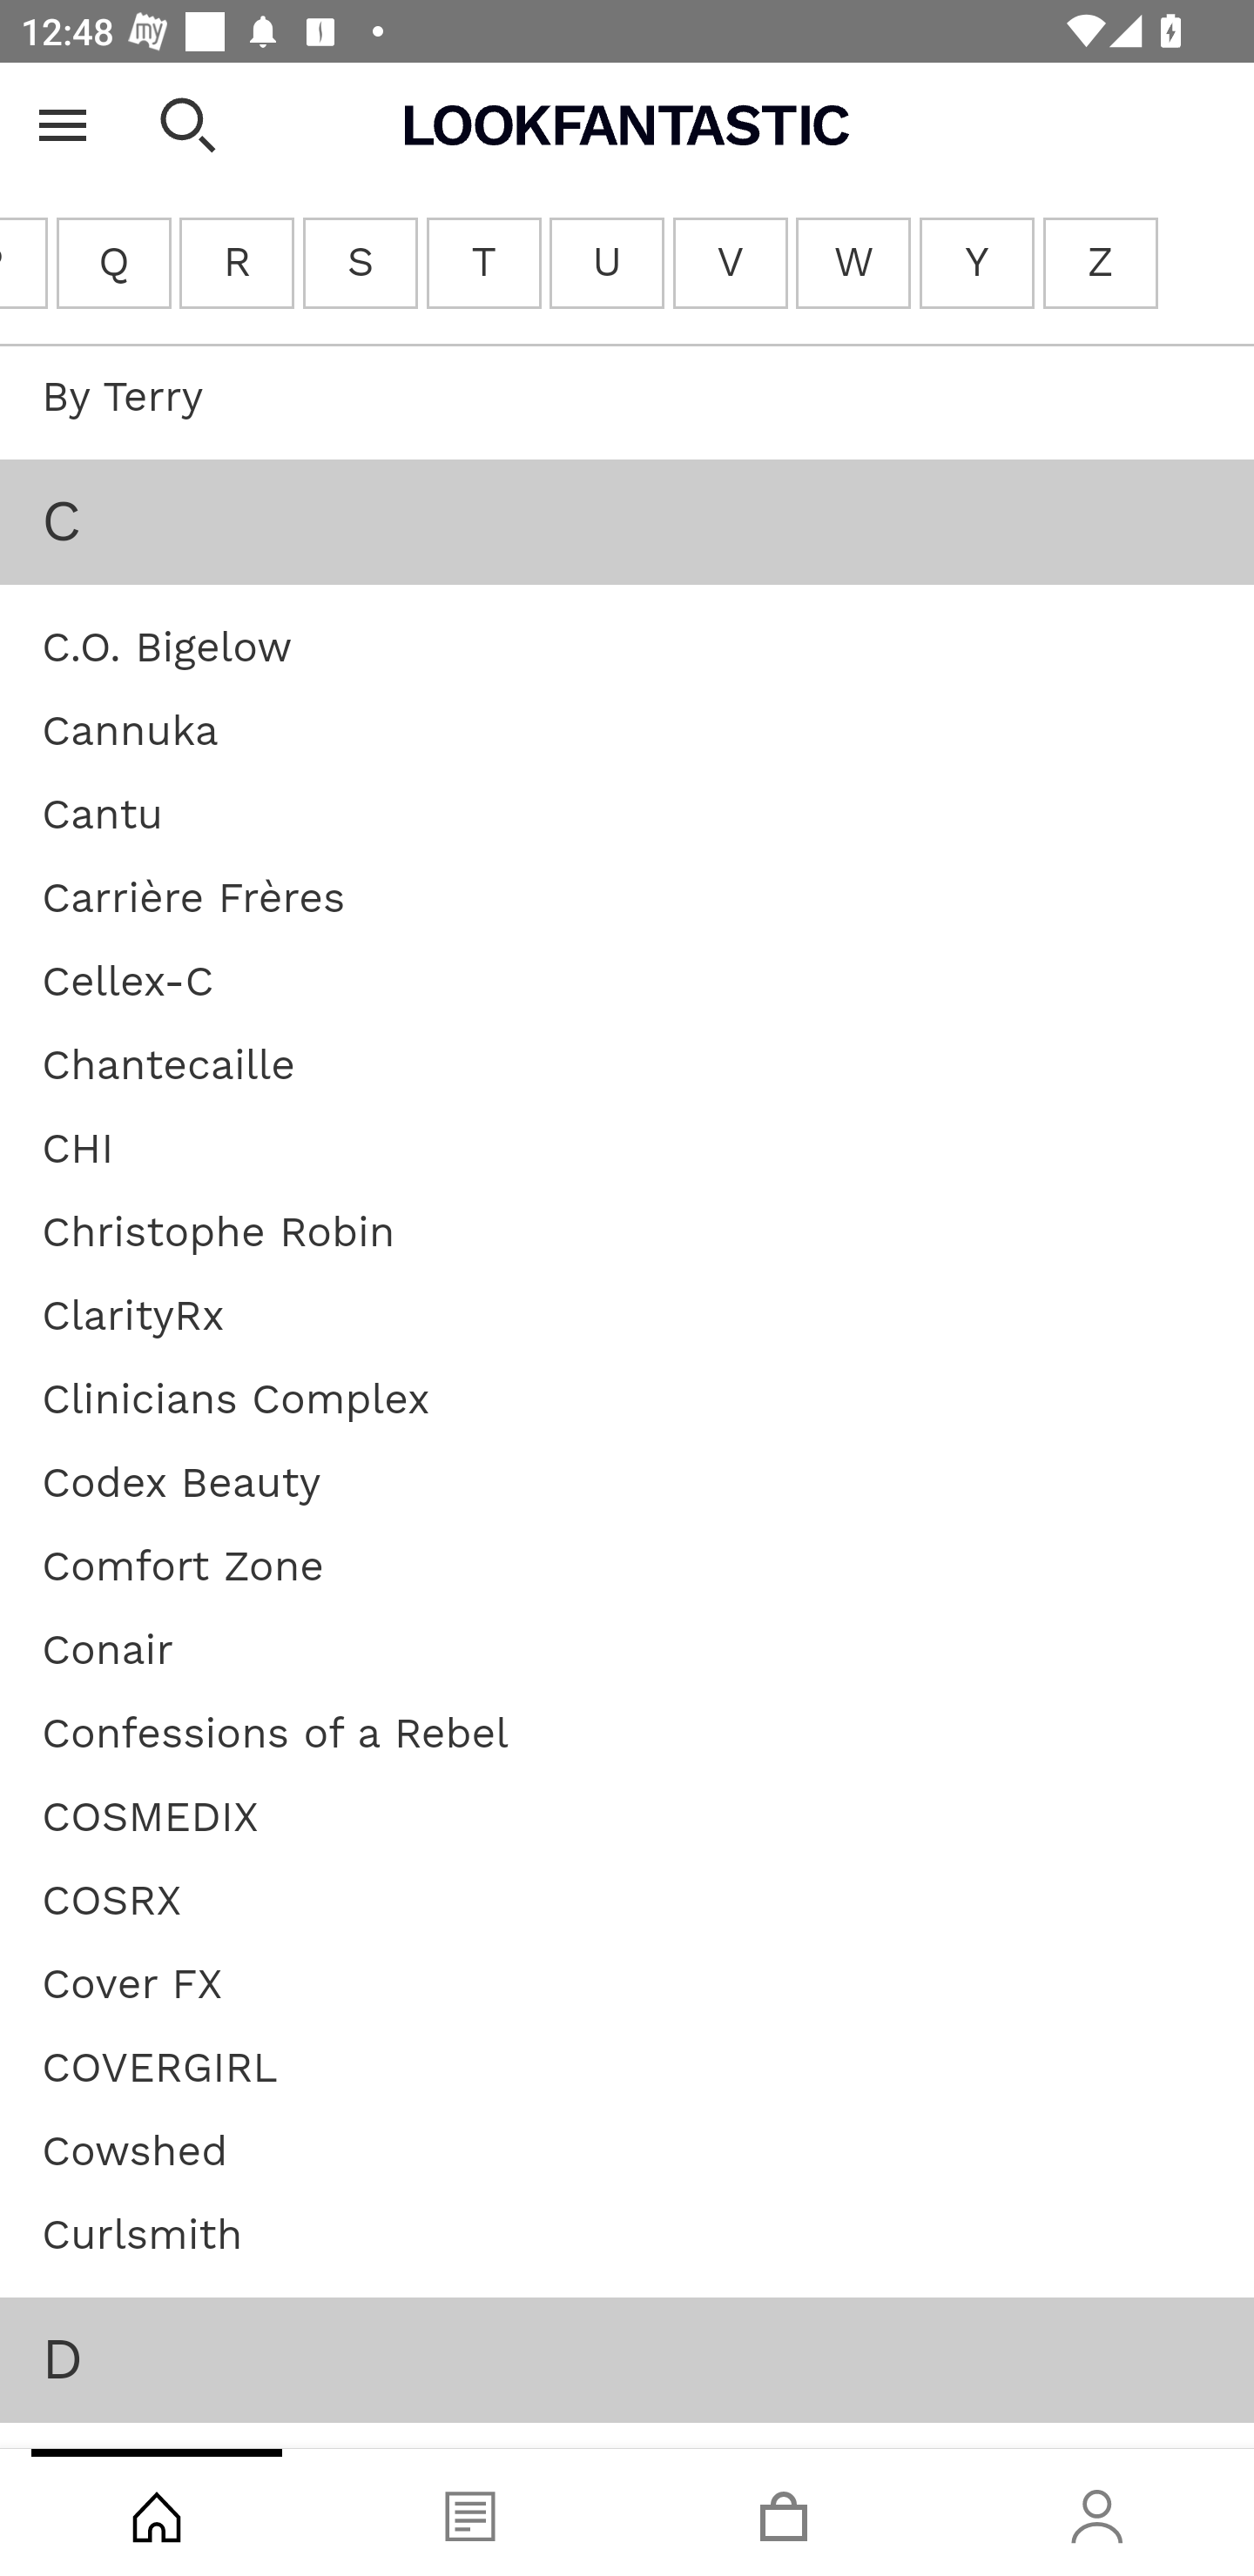 The height and width of the screenshot is (2576, 1254). What do you see at coordinates (132, 1318) in the screenshot?
I see `ClarityRx` at bounding box center [132, 1318].